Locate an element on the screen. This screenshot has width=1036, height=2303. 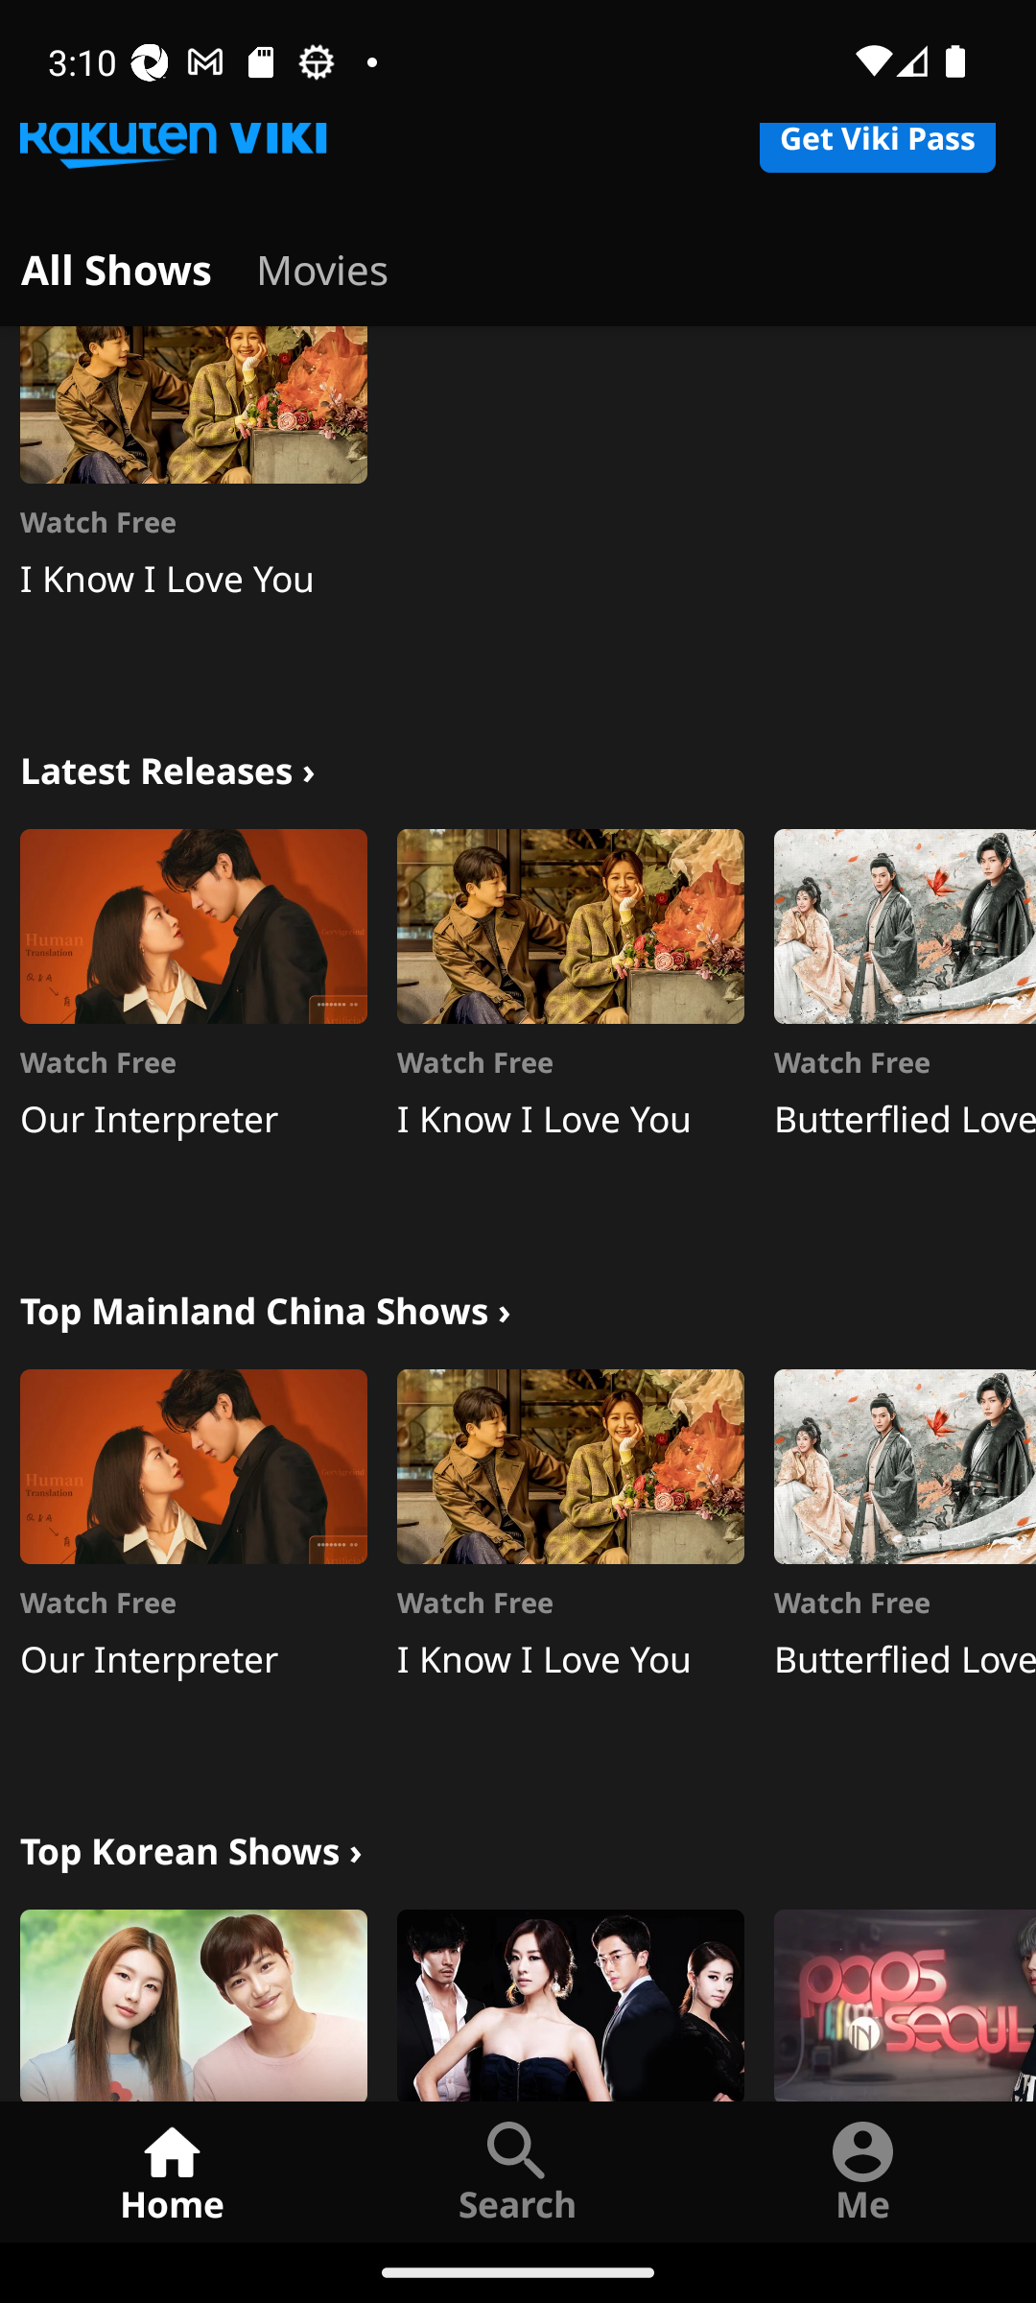
Top Mainland China Shows › china_trending is located at coordinates (265, 1307).